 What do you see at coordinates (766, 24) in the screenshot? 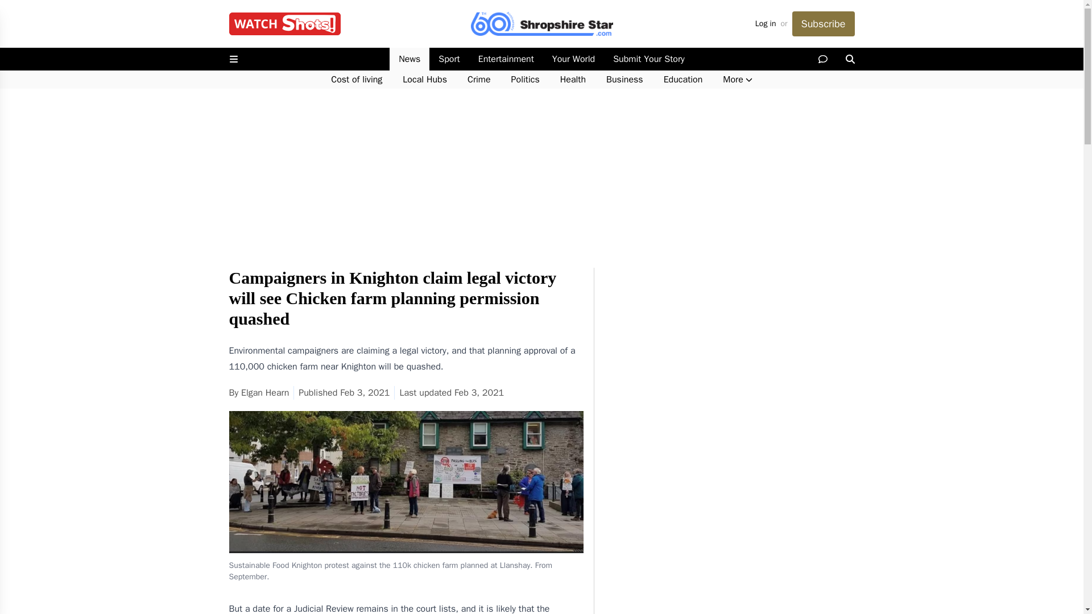
I see `Log in` at bounding box center [766, 24].